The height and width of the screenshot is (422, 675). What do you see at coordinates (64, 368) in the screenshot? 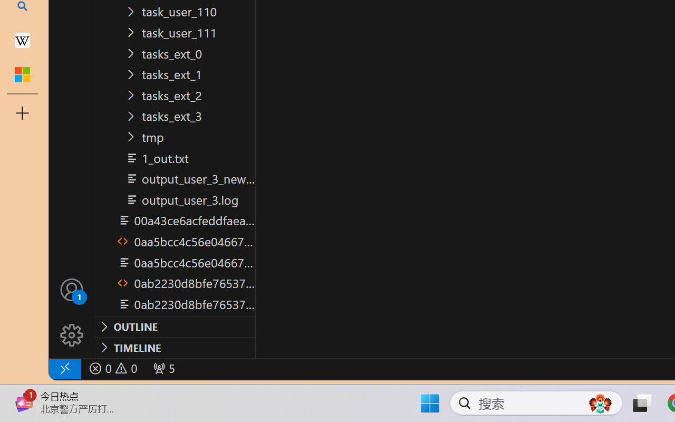
I see `remote` at bounding box center [64, 368].